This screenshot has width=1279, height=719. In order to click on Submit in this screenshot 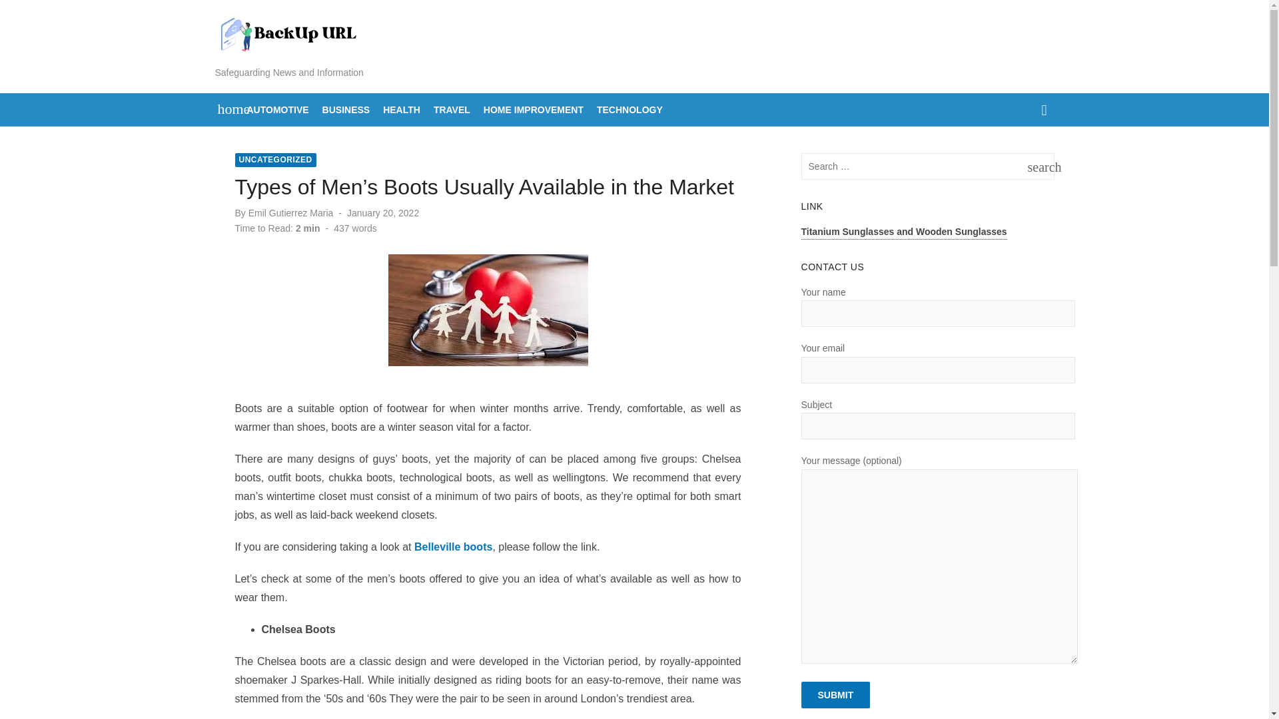, I will do `click(836, 694)`.